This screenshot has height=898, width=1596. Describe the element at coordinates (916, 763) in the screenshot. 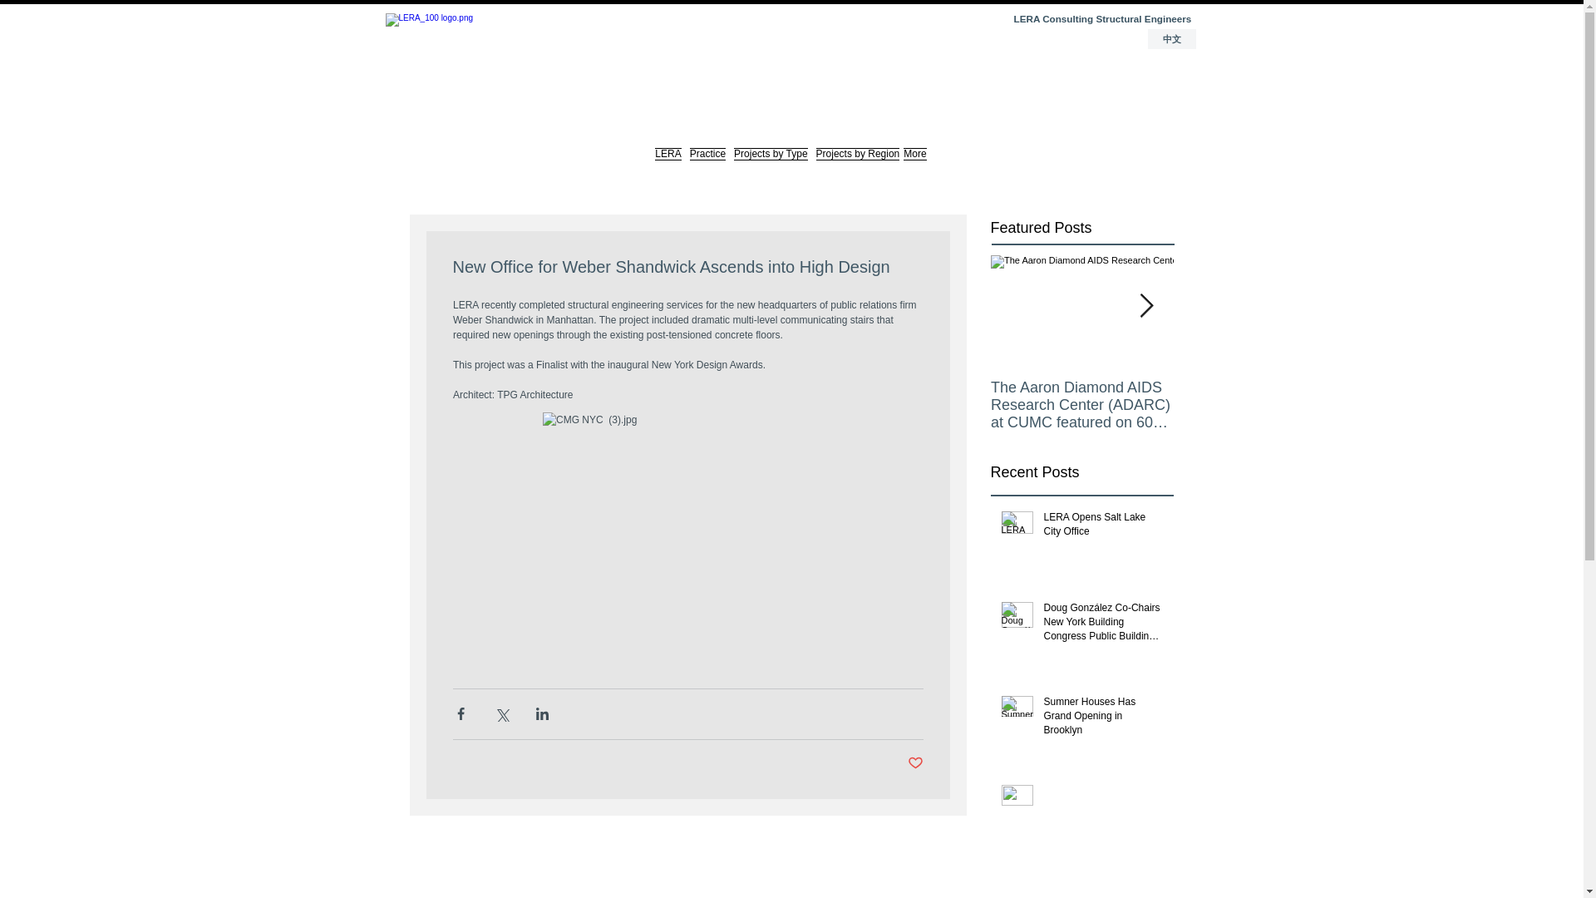

I see `Post not marked as liked` at that location.